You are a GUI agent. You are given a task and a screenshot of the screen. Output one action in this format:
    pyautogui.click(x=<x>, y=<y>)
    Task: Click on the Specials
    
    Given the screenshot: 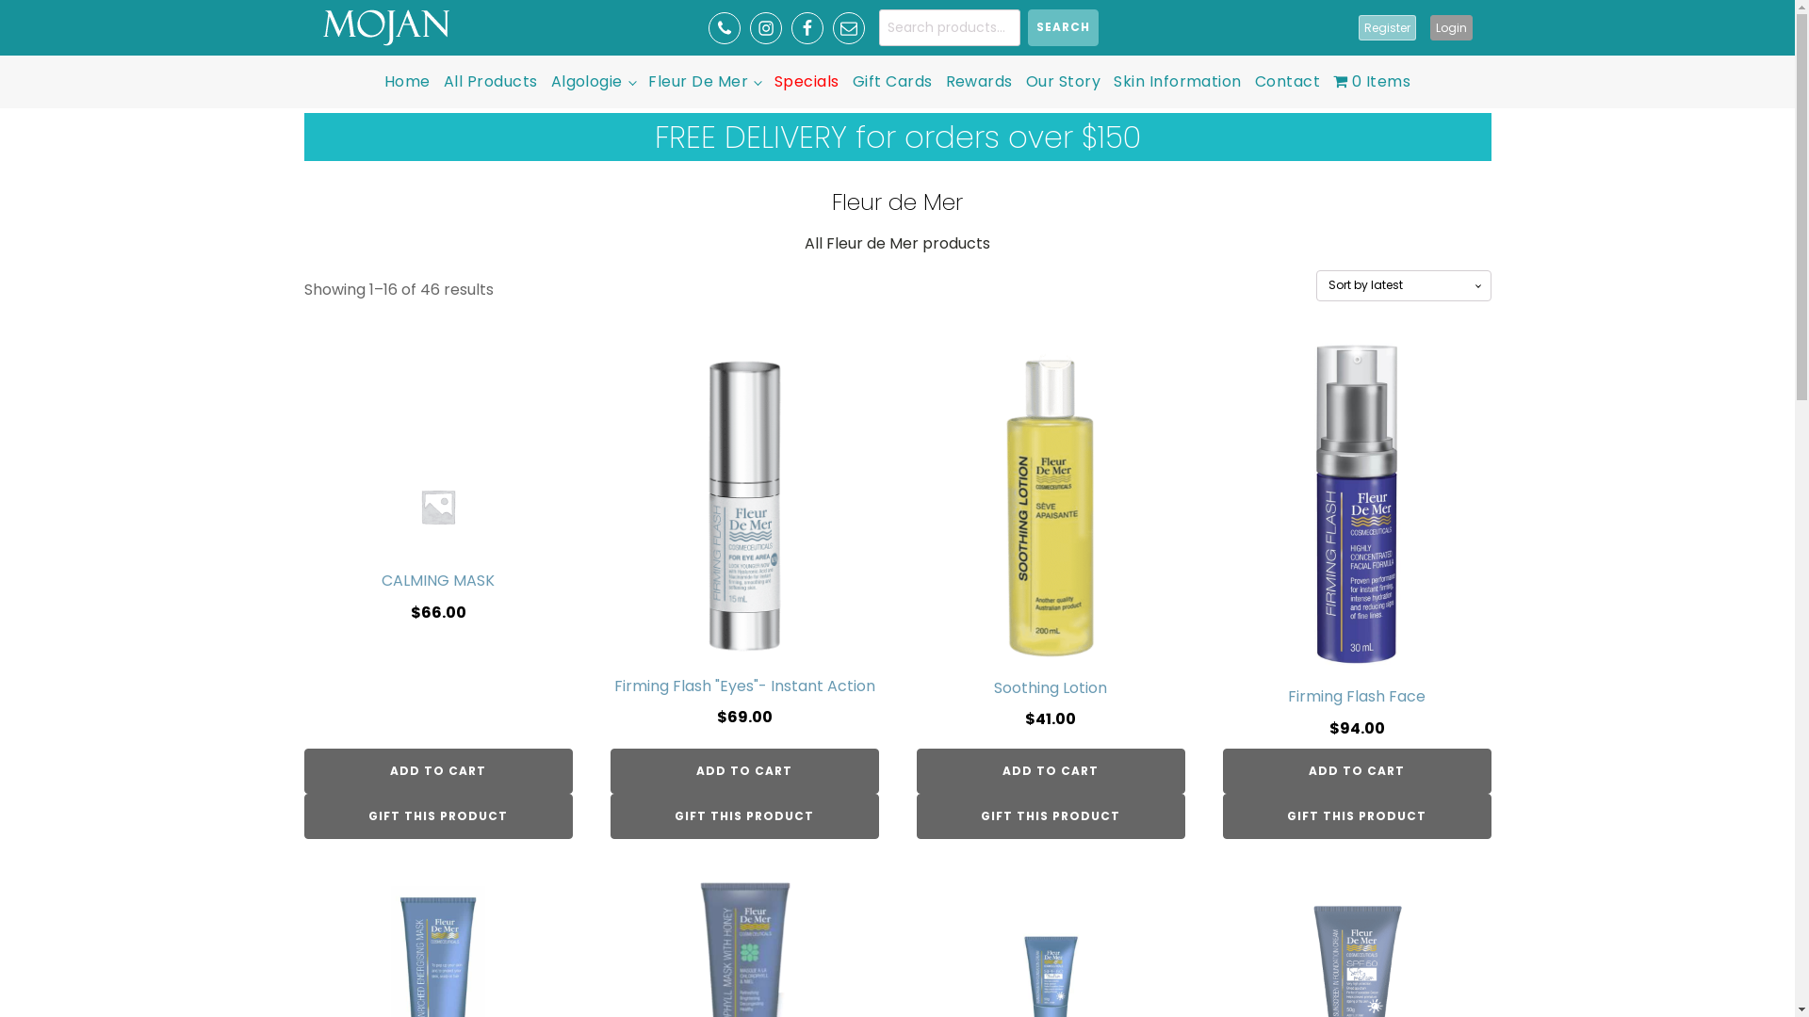 What is the action you would take?
    pyautogui.click(x=807, y=82)
    